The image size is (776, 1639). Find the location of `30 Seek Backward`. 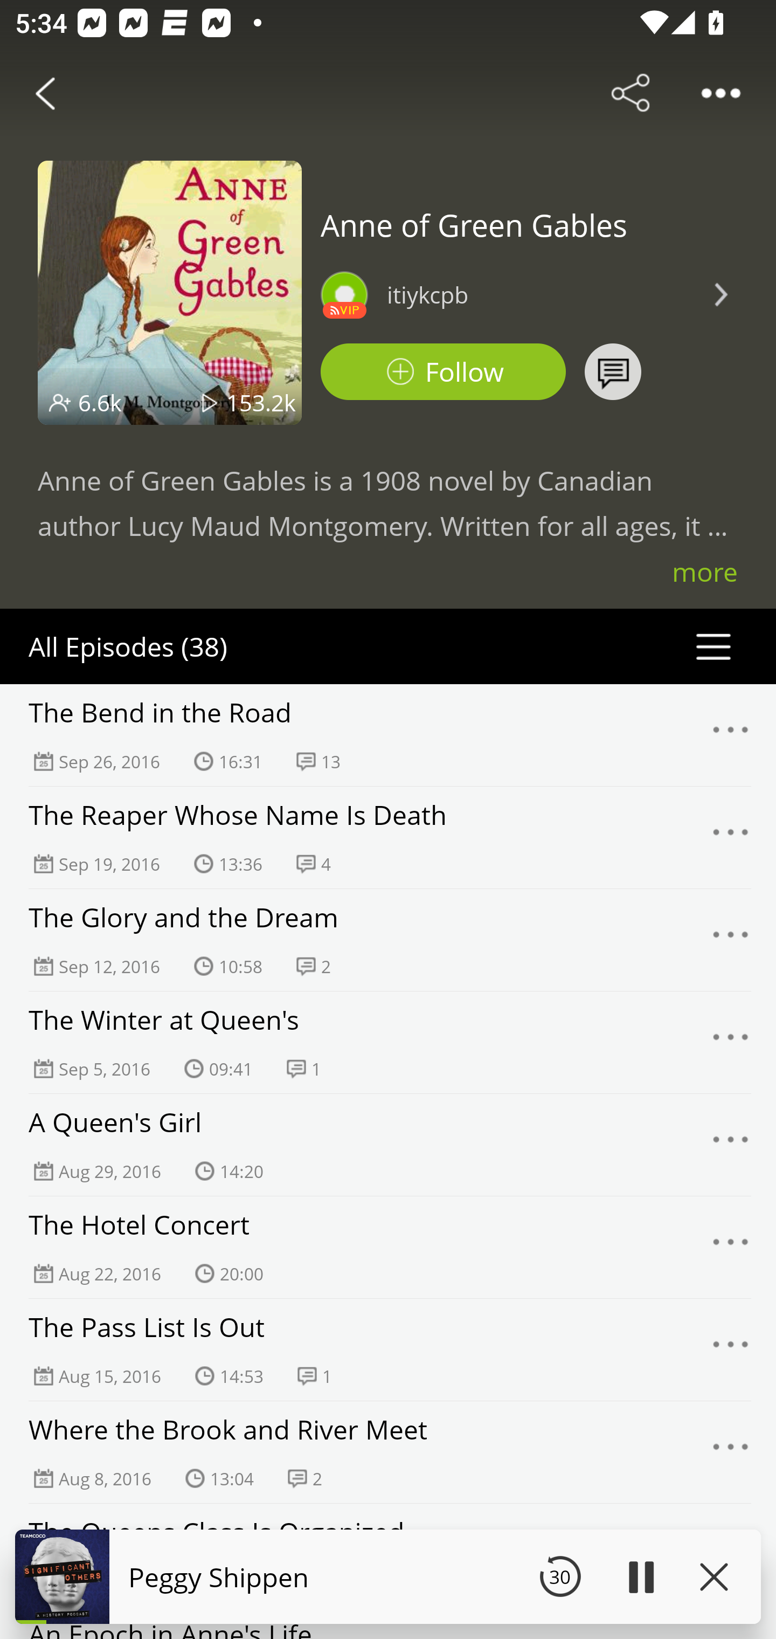

30 Seek Backward is located at coordinates (560, 1576).